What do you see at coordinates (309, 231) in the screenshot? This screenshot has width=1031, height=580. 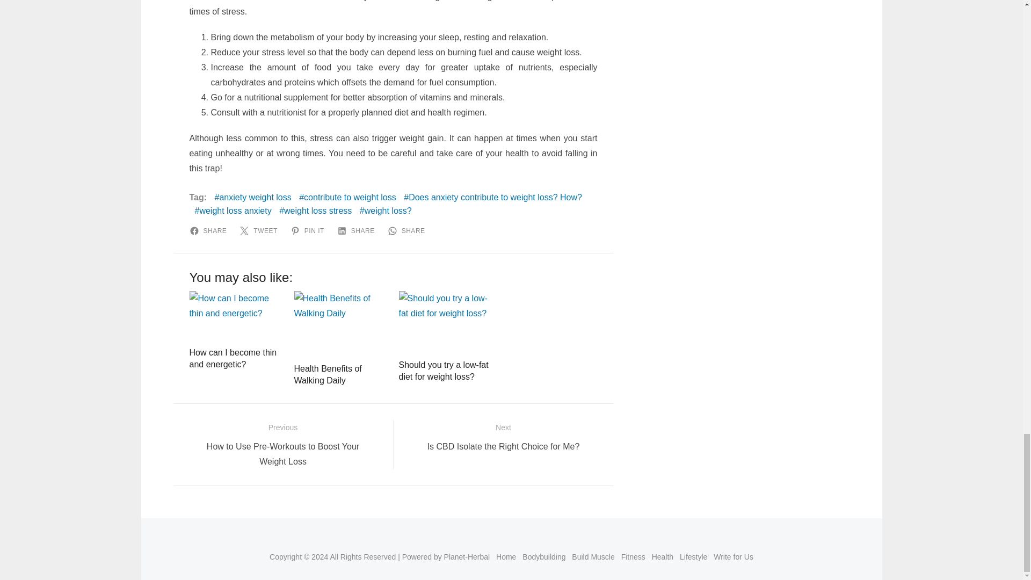 I see `Share on Pinterest` at bounding box center [309, 231].